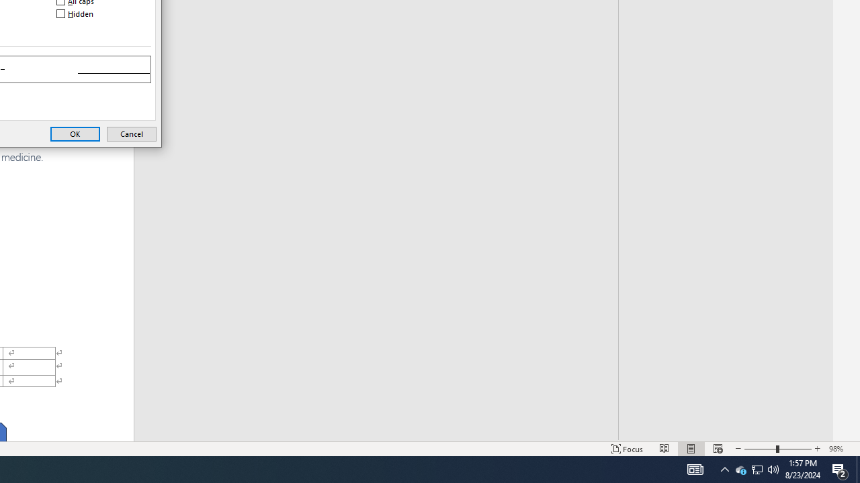  Describe the element at coordinates (132, 133) in the screenshot. I see `Zoom Out` at that location.